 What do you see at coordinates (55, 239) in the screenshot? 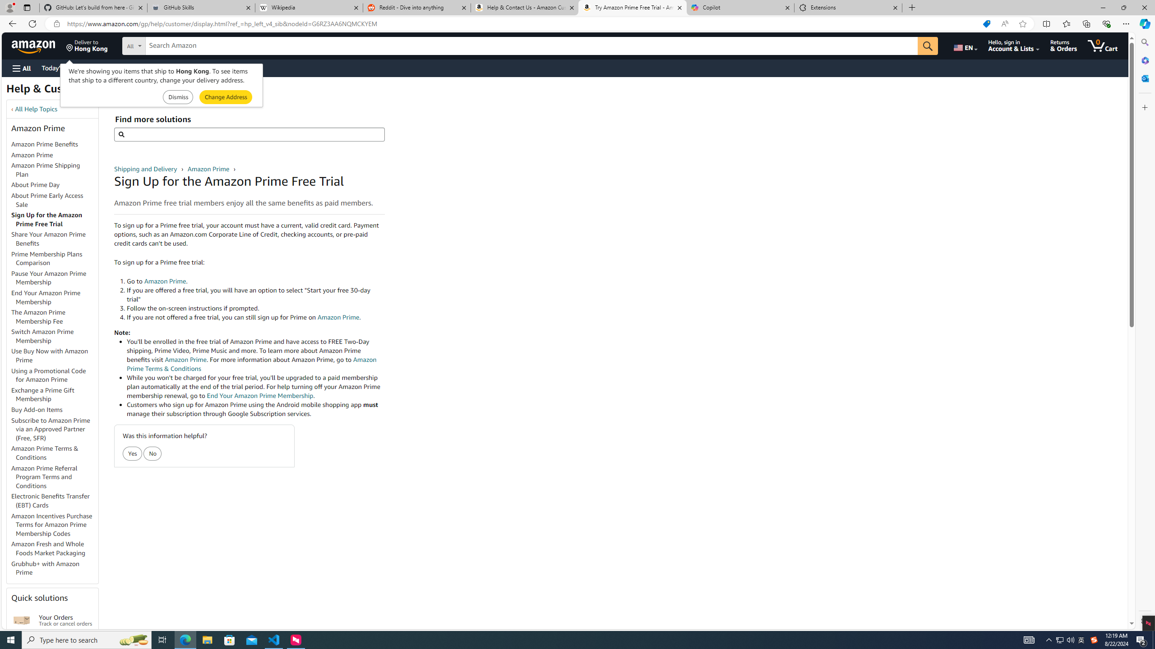
I see `Share Your Amazon Prime Benefits` at bounding box center [55, 239].